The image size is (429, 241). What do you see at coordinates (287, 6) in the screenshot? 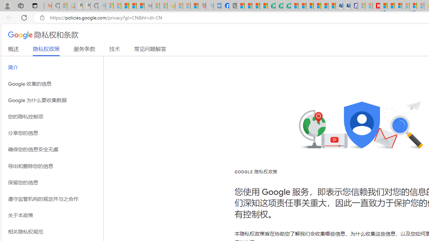
I see `Microsoft Word - consumer-privacy address update 2.2021` at bounding box center [287, 6].